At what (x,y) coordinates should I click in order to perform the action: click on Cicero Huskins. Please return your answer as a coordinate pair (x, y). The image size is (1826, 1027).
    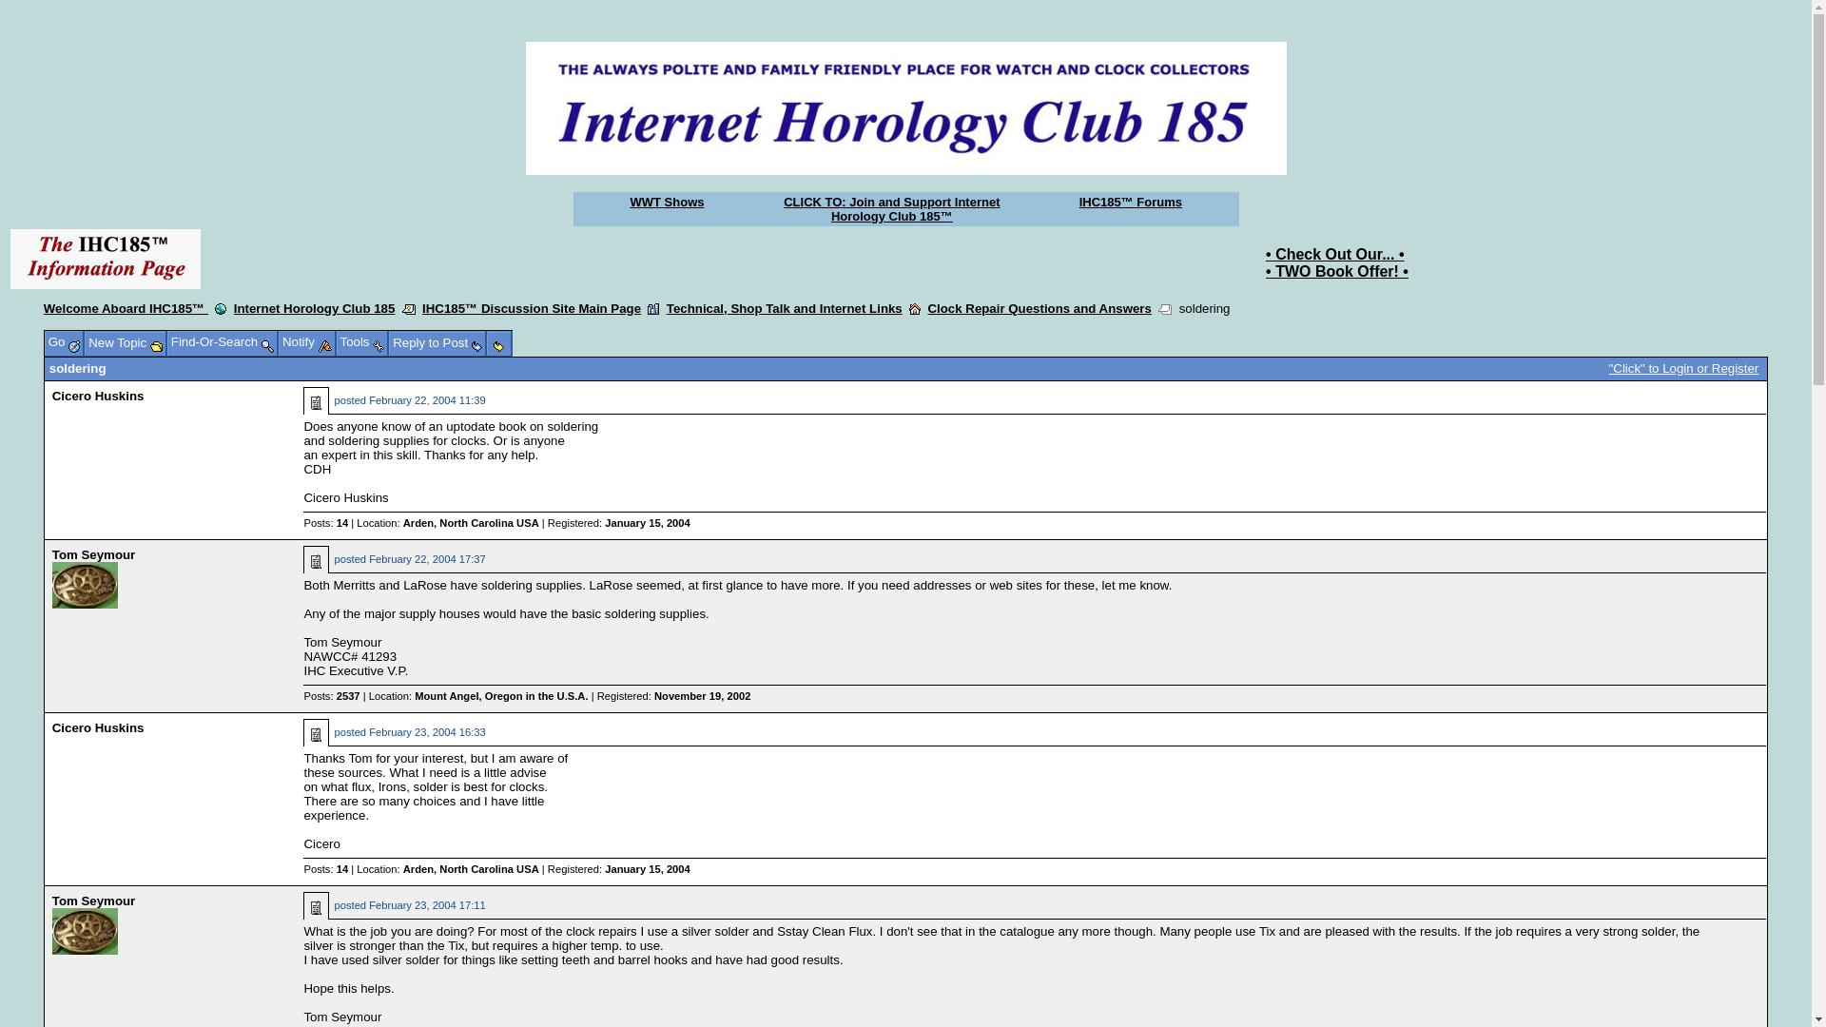
    Looking at the image, I should click on (99, 728).